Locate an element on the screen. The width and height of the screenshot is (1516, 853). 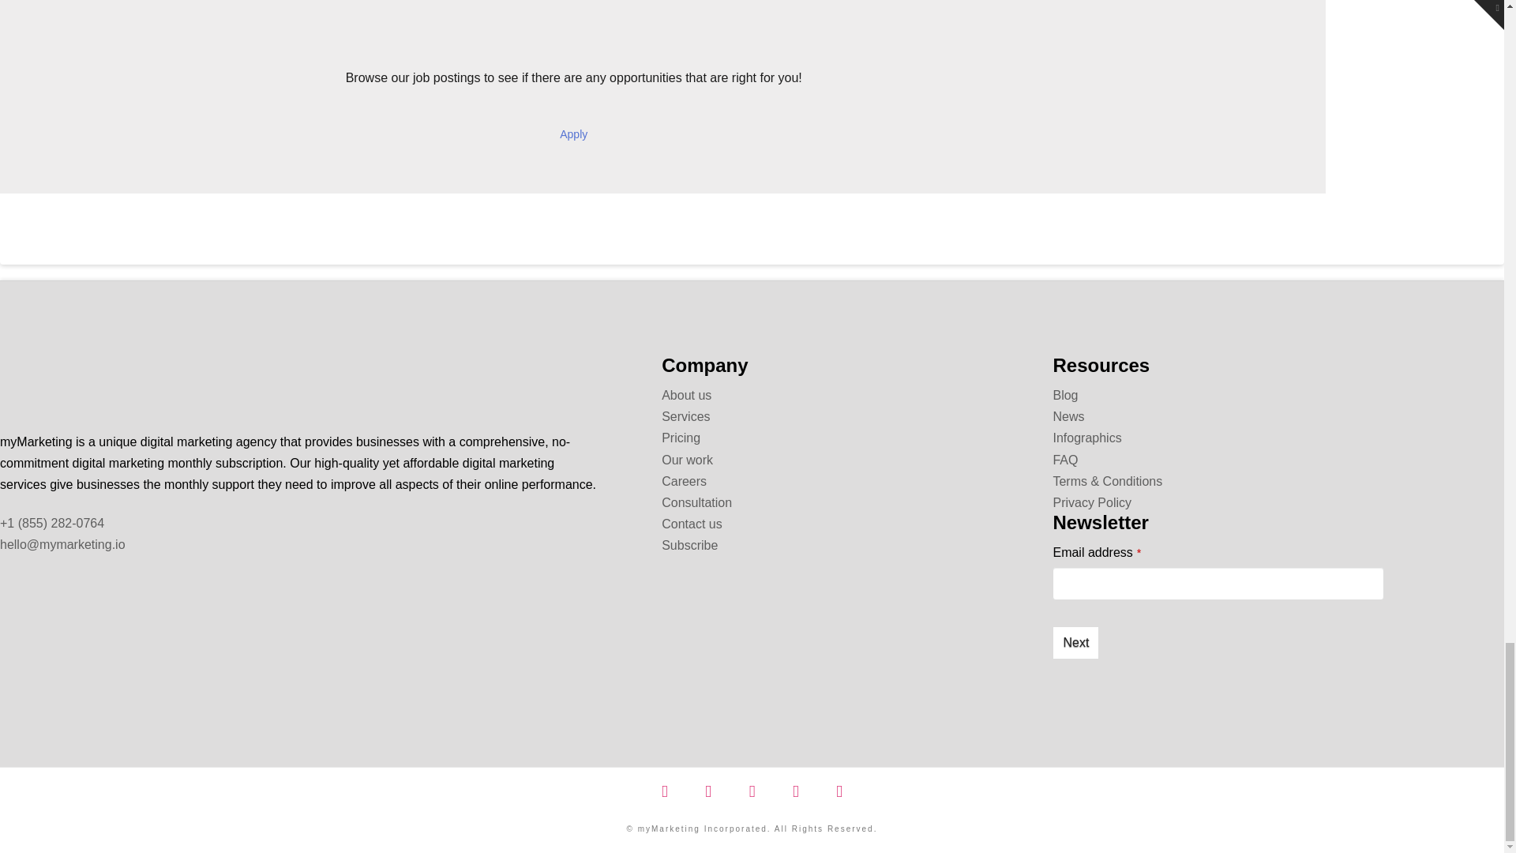
Contact us is located at coordinates (691, 523).